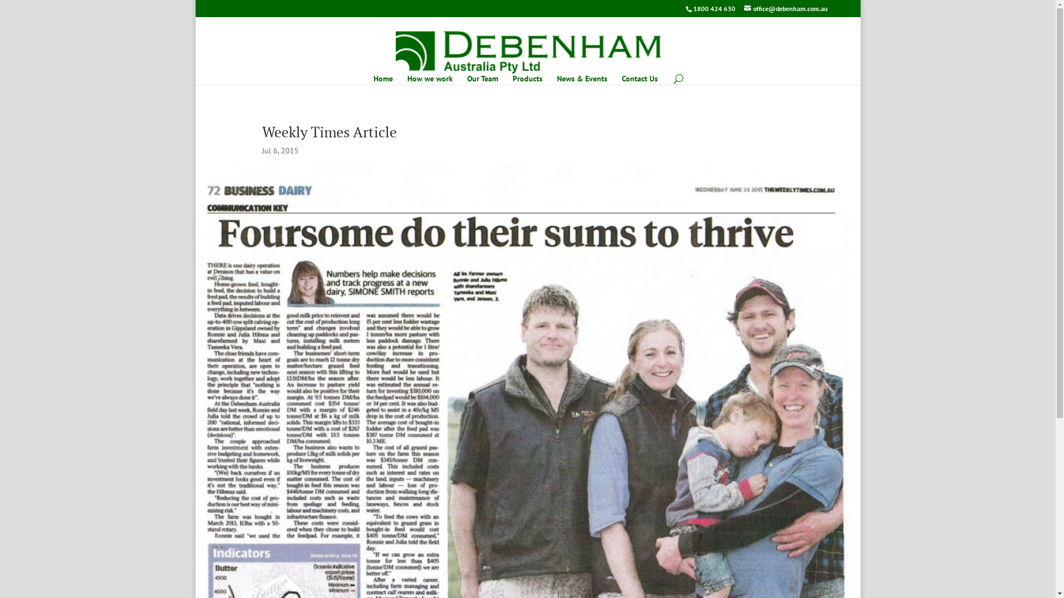  What do you see at coordinates (430, 86) in the screenshot?
I see `How we work` at bounding box center [430, 86].